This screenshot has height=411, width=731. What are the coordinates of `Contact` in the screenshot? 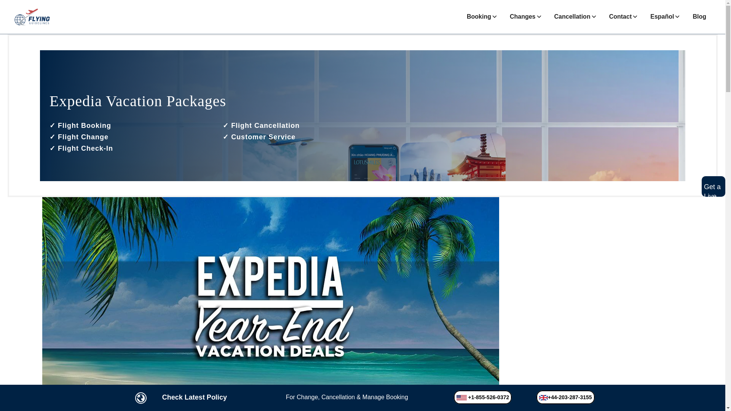 It's located at (623, 16).